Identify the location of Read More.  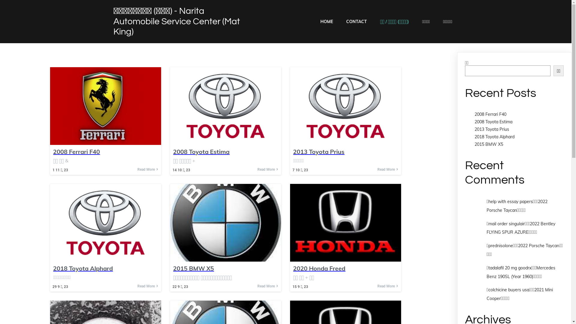
(148, 169).